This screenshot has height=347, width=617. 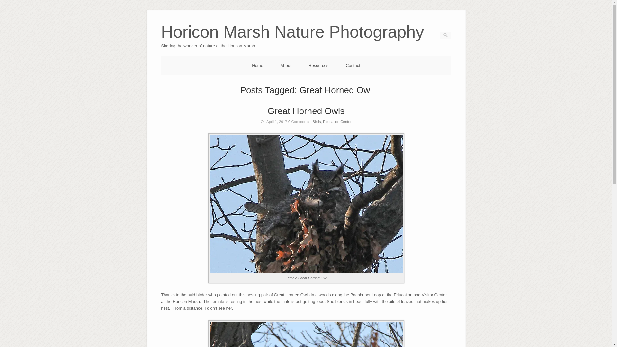 What do you see at coordinates (353, 65) in the screenshot?
I see `Contact` at bounding box center [353, 65].